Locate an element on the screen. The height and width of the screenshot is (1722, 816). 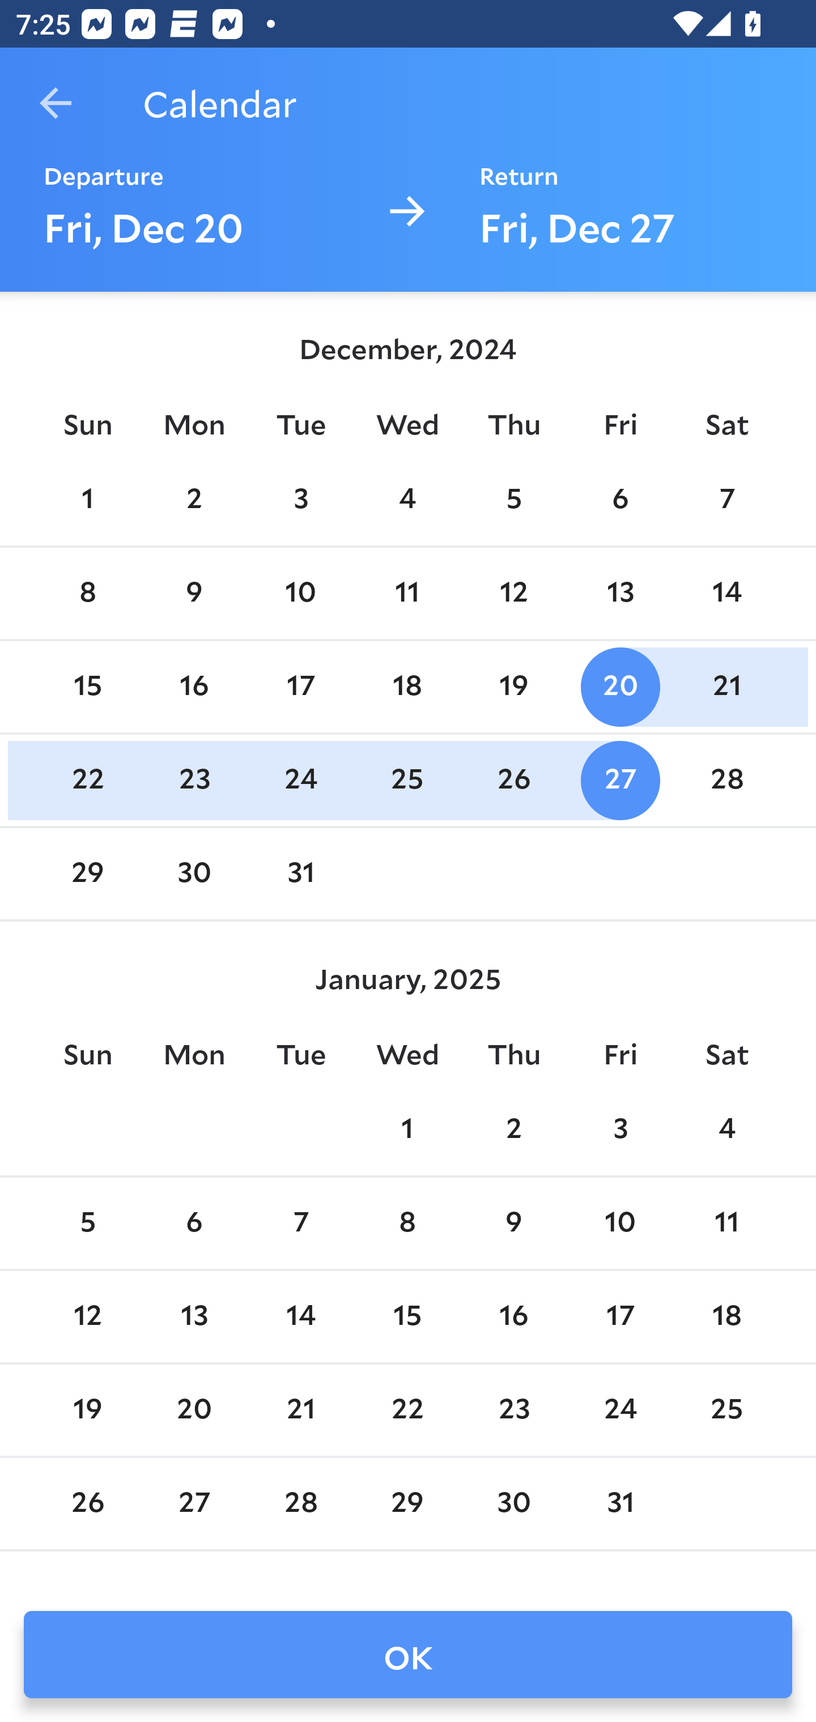
22 is located at coordinates (87, 780).